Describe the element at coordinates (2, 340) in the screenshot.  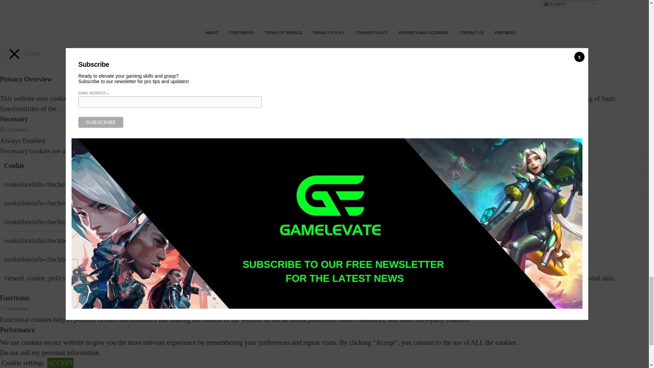
I see `on` at that location.